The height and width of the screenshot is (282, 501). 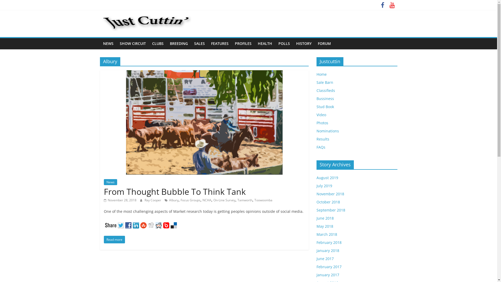 I want to click on NCHA, so click(x=207, y=200).